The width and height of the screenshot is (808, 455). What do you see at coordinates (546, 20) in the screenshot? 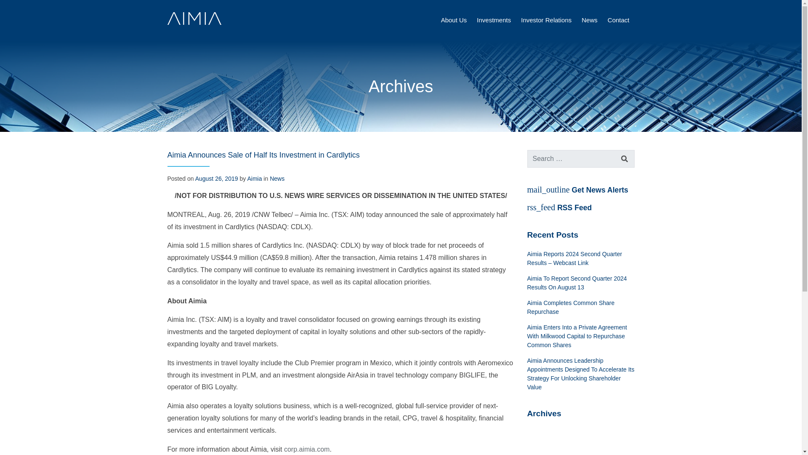
I see `Investor Relations` at bounding box center [546, 20].